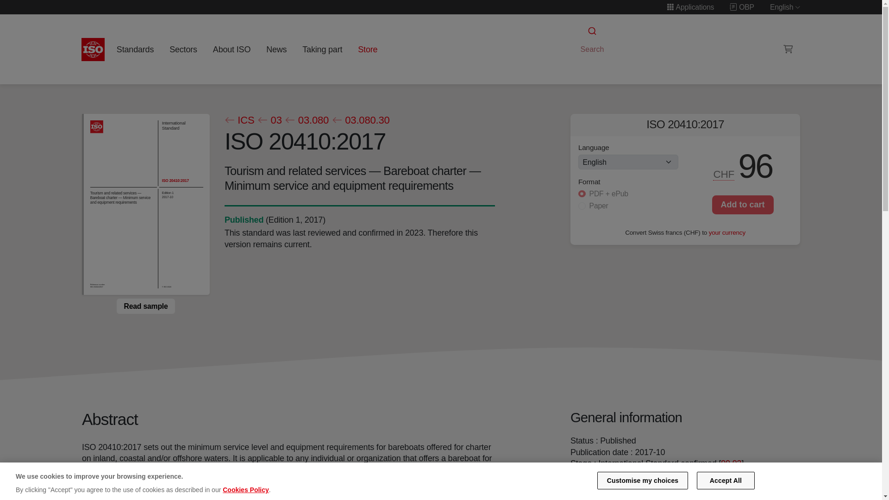  Describe the element at coordinates (731, 463) in the screenshot. I see `90.93` at that location.